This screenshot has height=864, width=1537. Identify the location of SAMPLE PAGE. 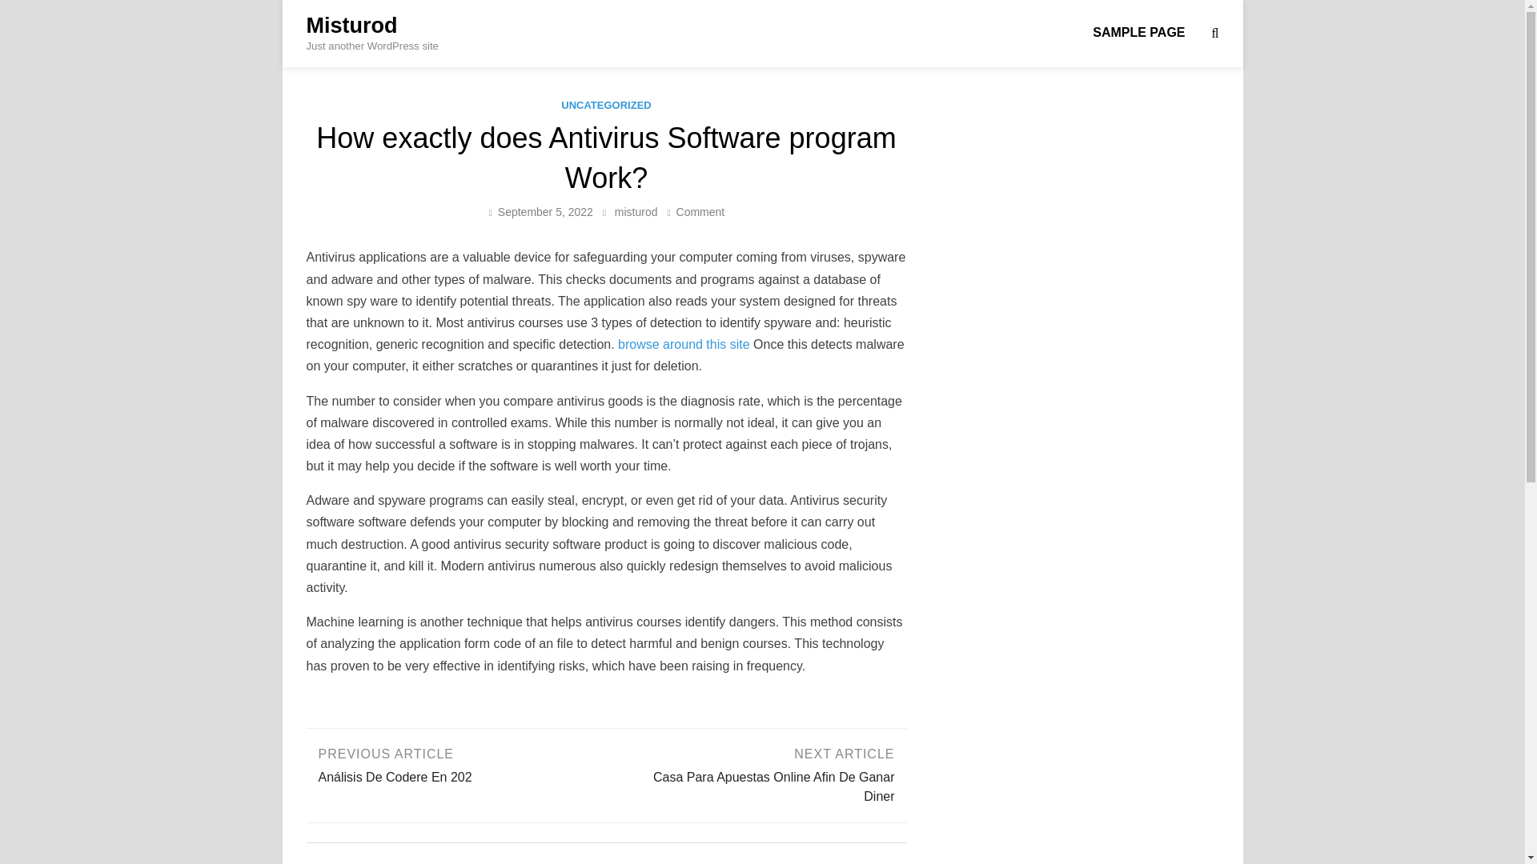
(351, 26).